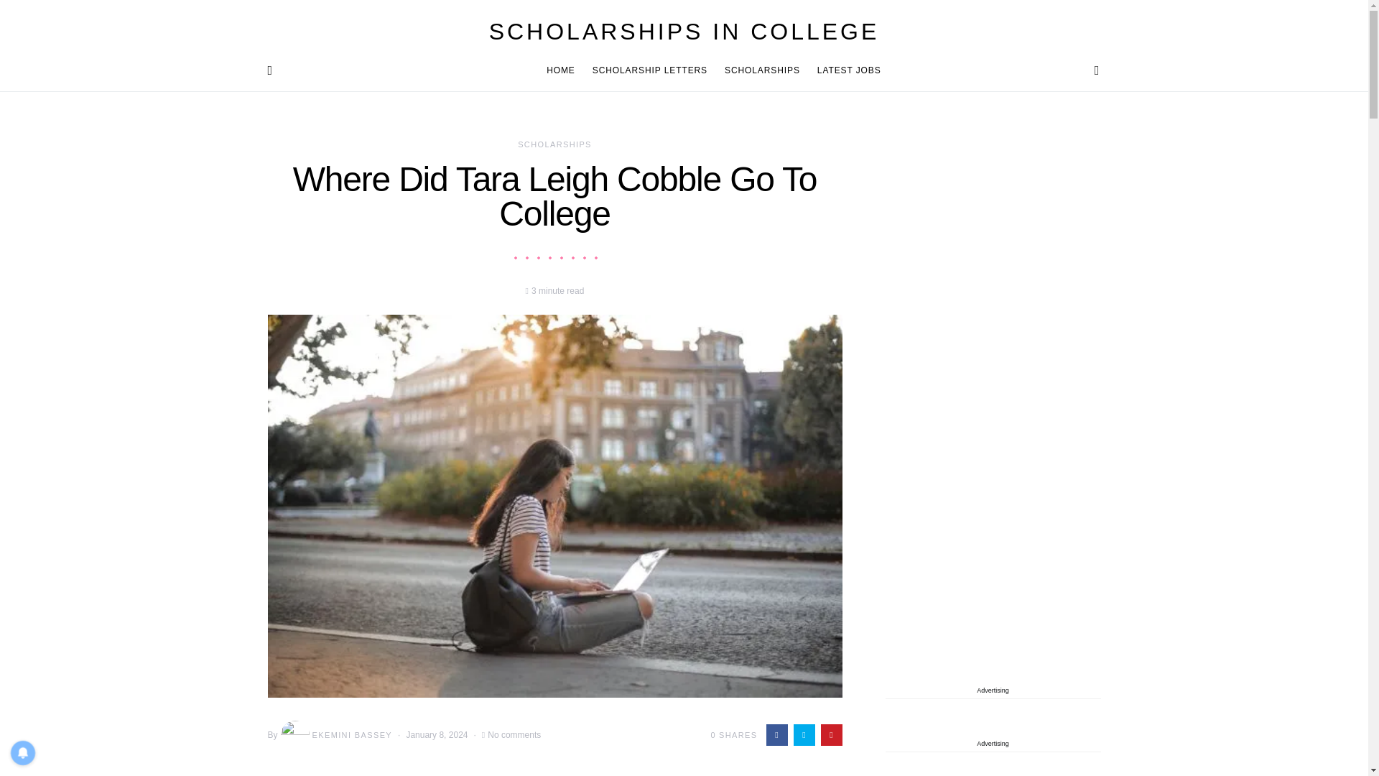 The height and width of the screenshot is (776, 1379). What do you see at coordinates (684, 32) in the screenshot?
I see `SCHOLARSHIPS IN COLLEGE` at bounding box center [684, 32].